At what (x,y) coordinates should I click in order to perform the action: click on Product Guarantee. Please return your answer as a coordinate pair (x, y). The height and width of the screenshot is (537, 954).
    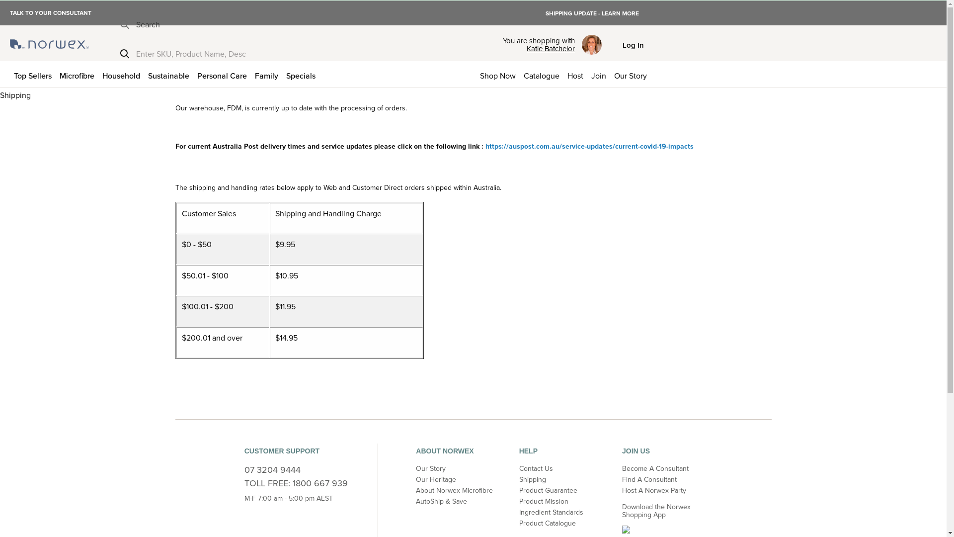
    Looking at the image, I should click on (549, 490).